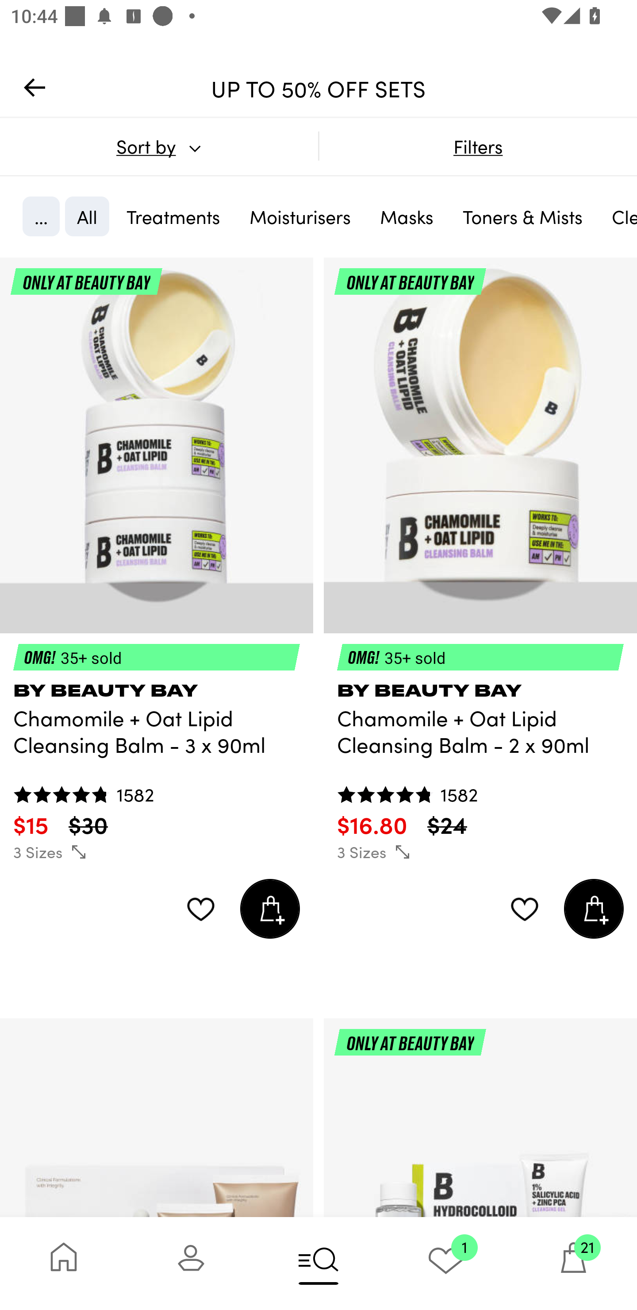 The height and width of the screenshot is (1310, 637). I want to click on 21, so click(573, 1263).